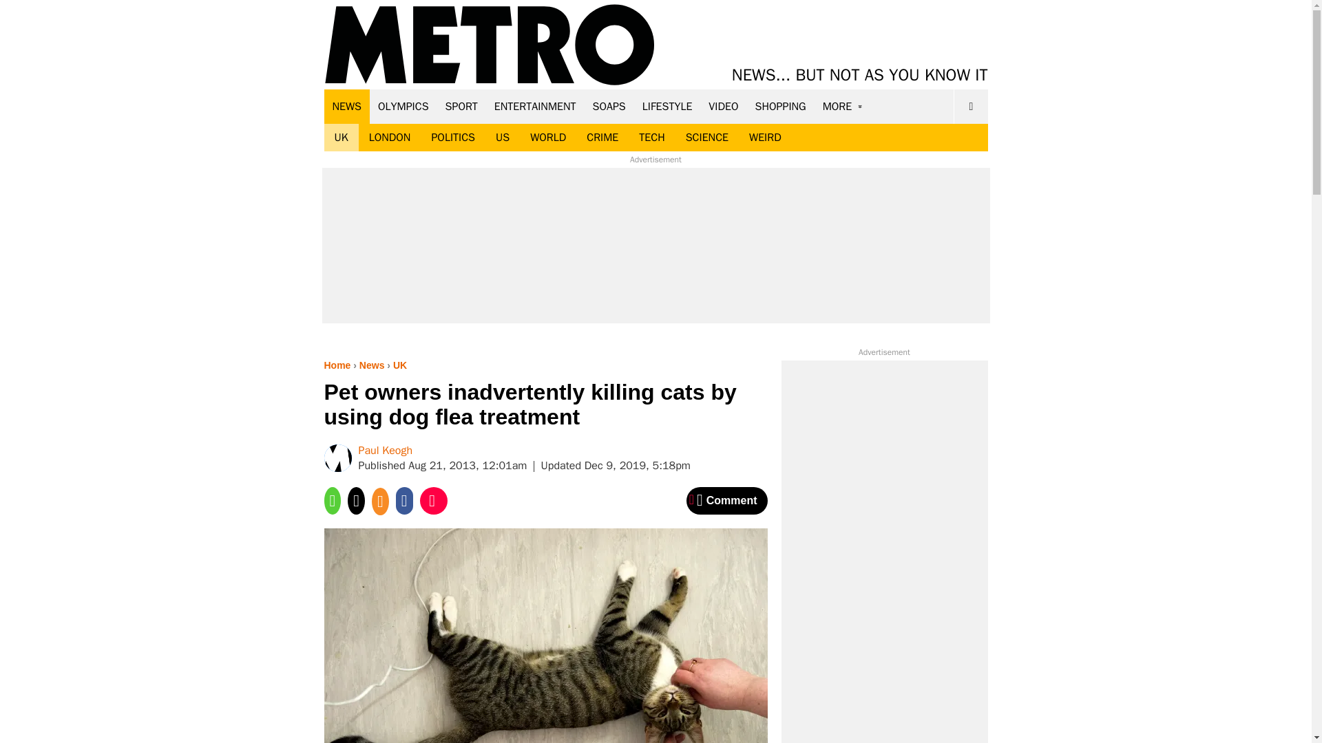 The height and width of the screenshot is (743, 1322). I want to click on US, so click(502, 138).